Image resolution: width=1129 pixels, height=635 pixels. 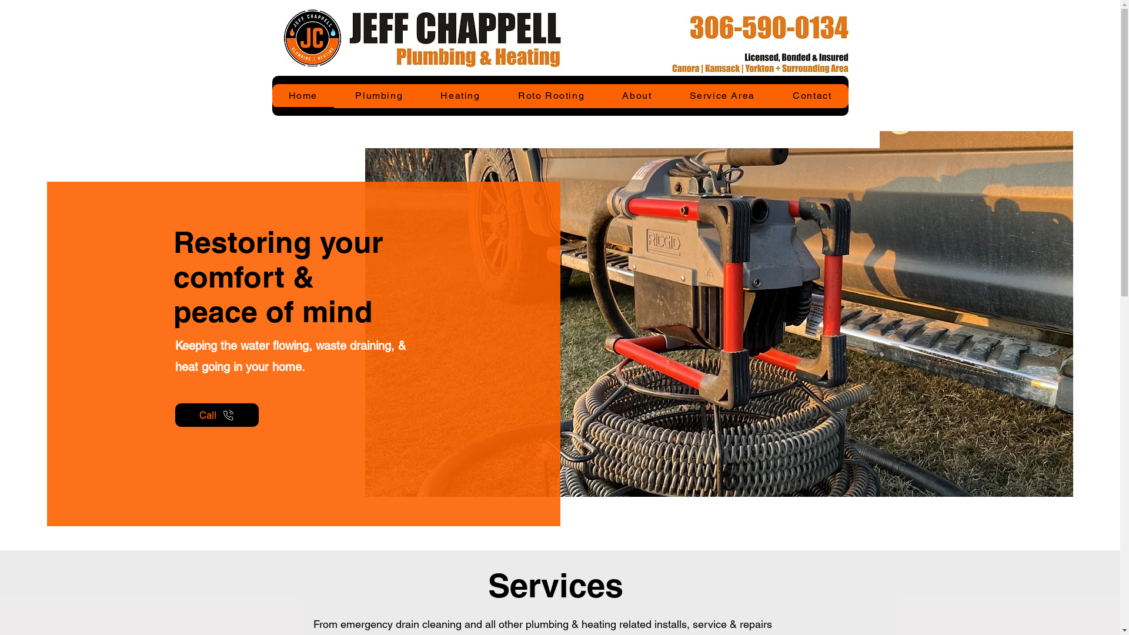 I want to click on About, so click(x=637, y=96).